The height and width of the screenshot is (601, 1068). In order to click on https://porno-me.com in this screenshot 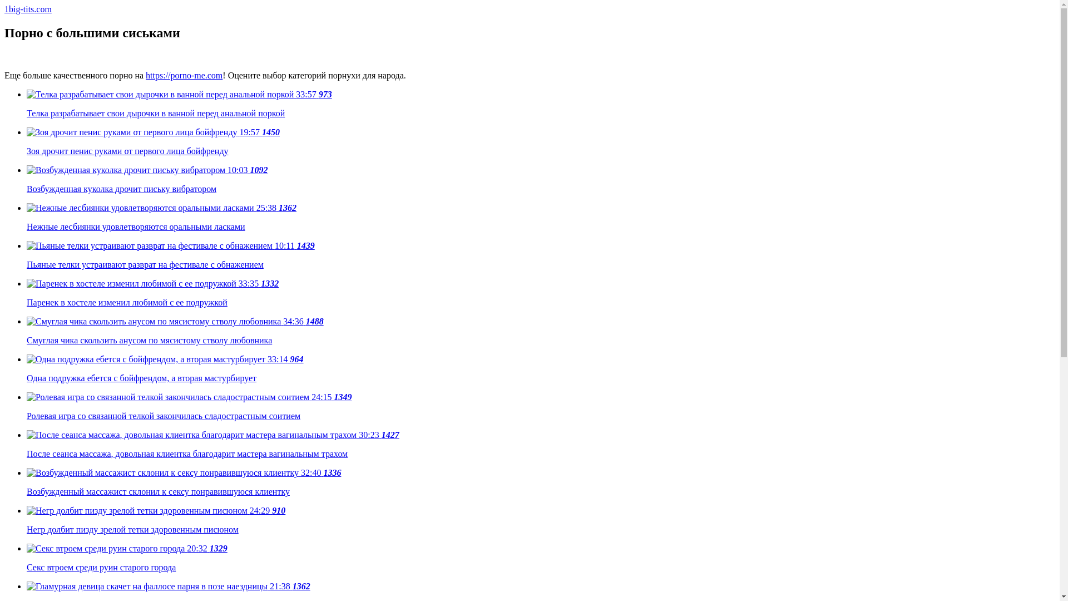, I will do `click(184, 76)`.